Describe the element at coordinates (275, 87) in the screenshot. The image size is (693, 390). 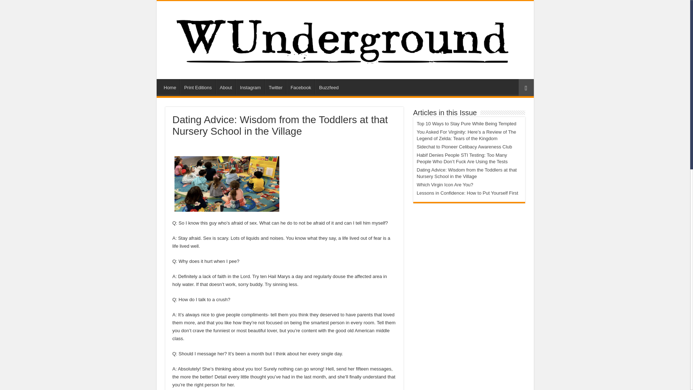
I see `Twitter` at that location.